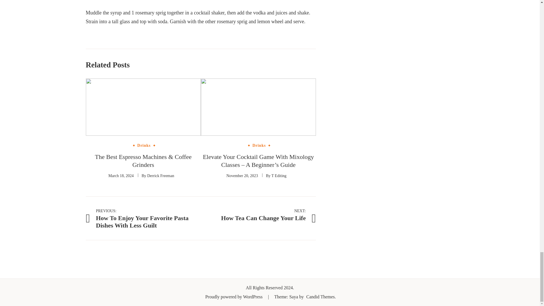 The height and width of the screenshot is (306, 544). Describe the element at coordinates (234, 297) in the screenshot. I see `Proudly powered by WordPress` at that location.